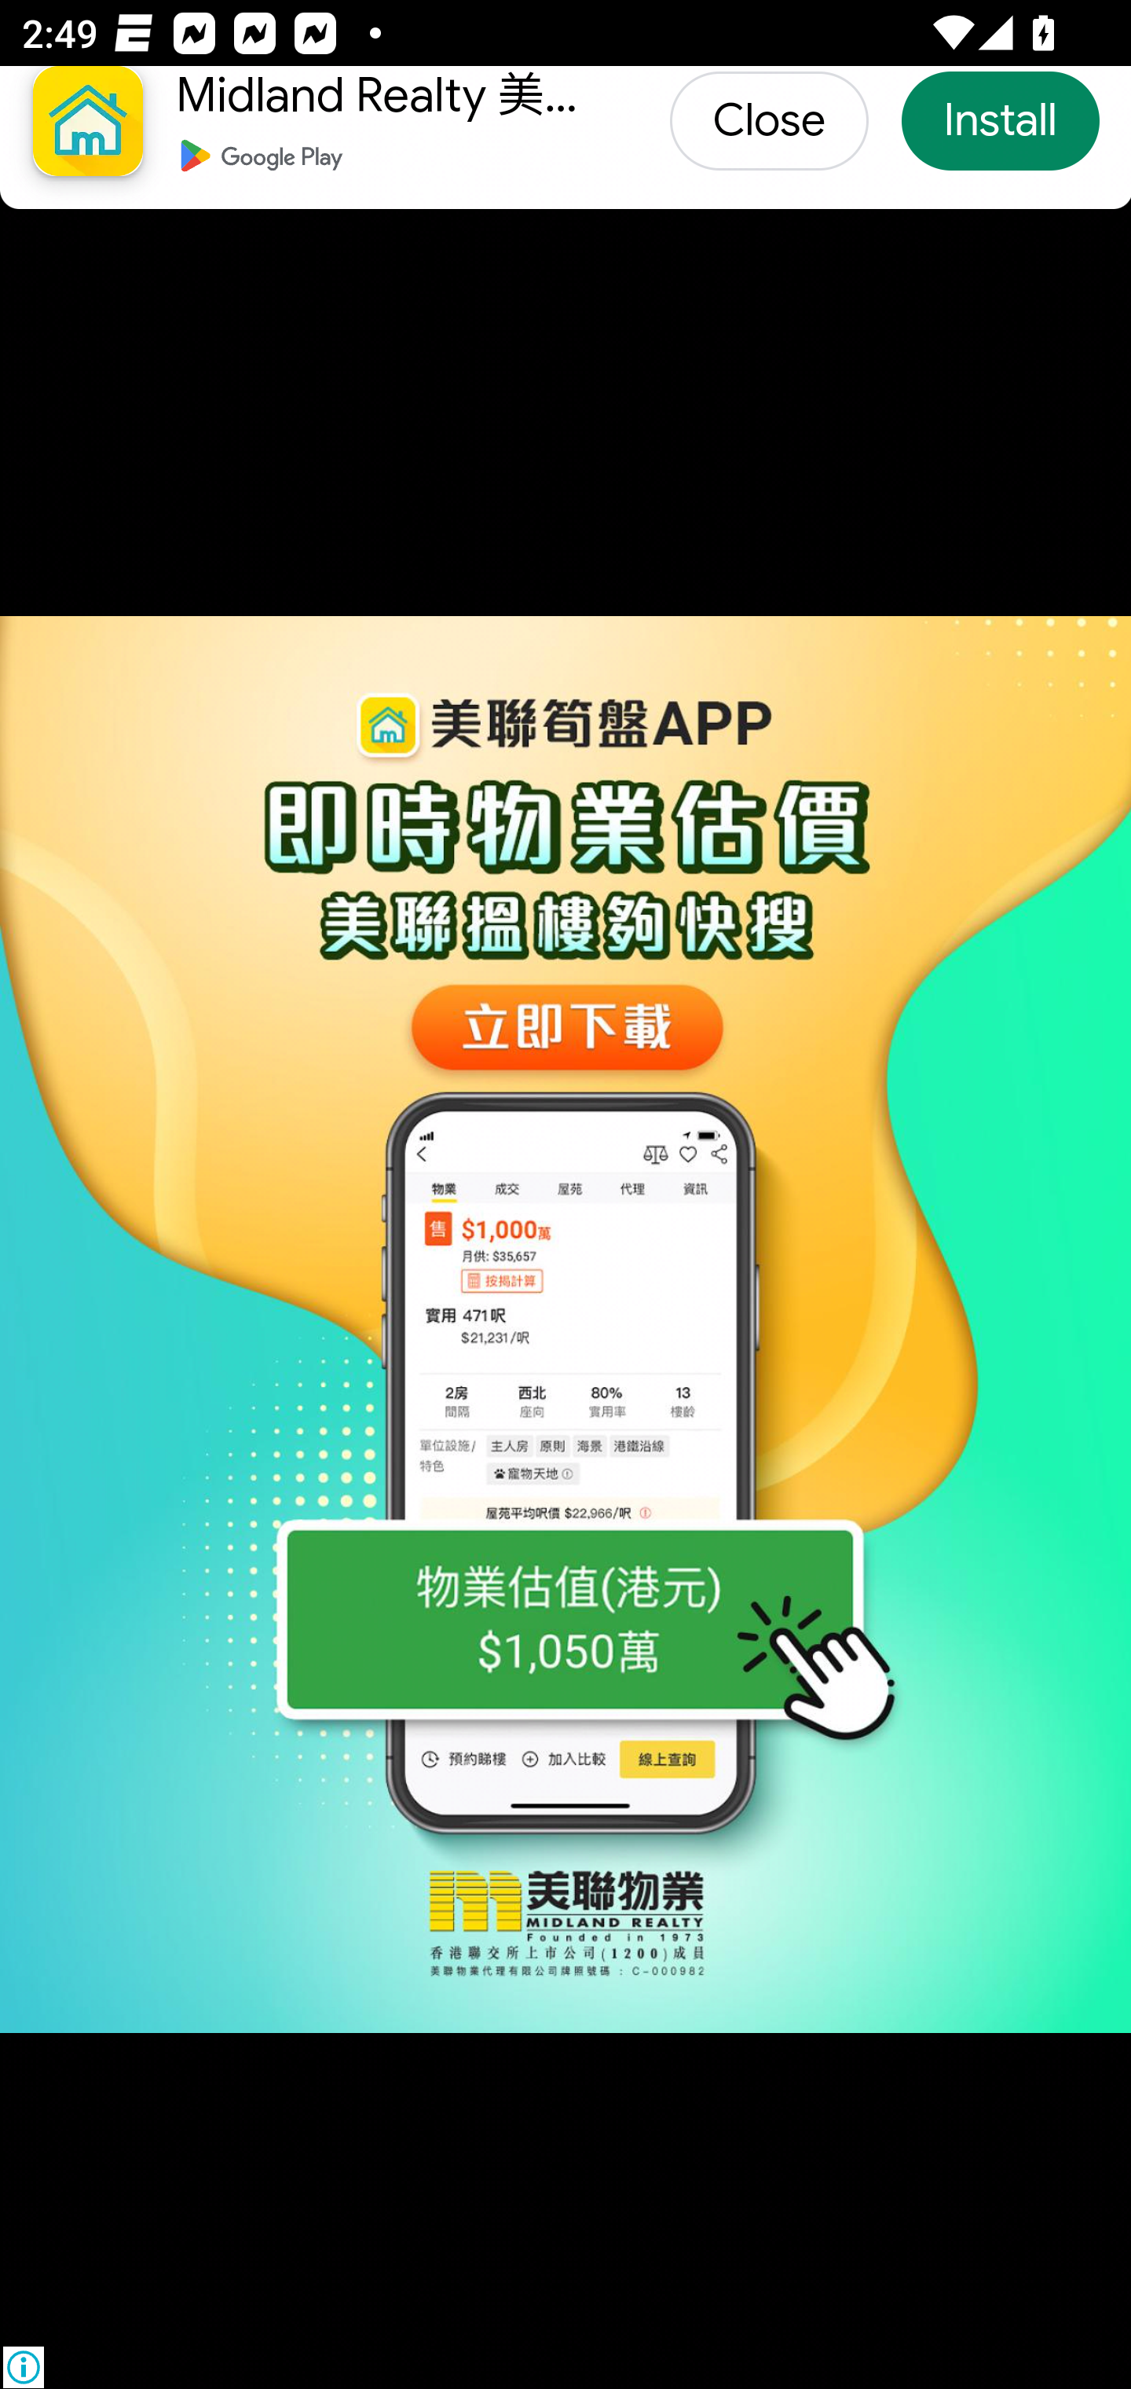 This screenshot has width=1131, height=2389. I want to click on Close, so click(767, 121).